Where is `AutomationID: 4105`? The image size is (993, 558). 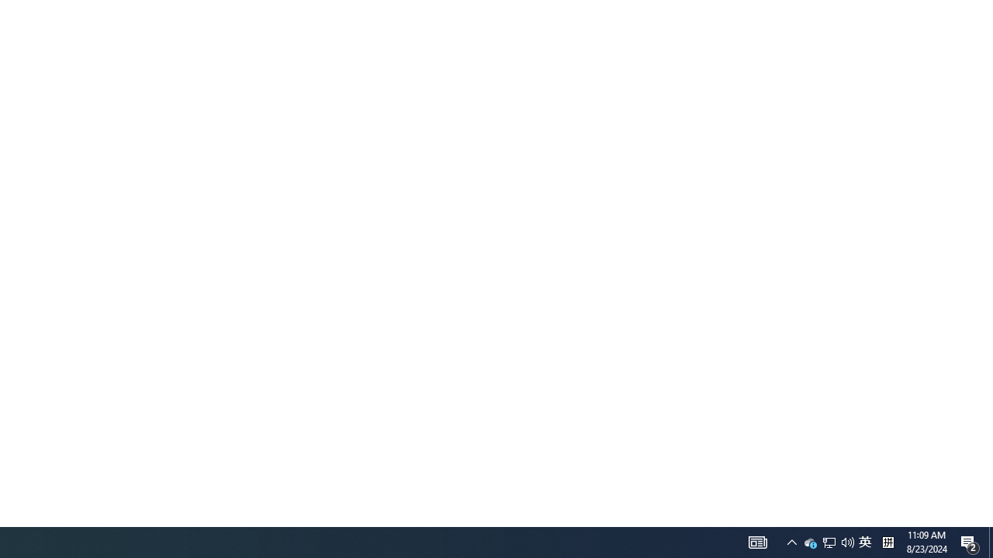 AutomationID: 4105 is located at coordinates (757, 542).